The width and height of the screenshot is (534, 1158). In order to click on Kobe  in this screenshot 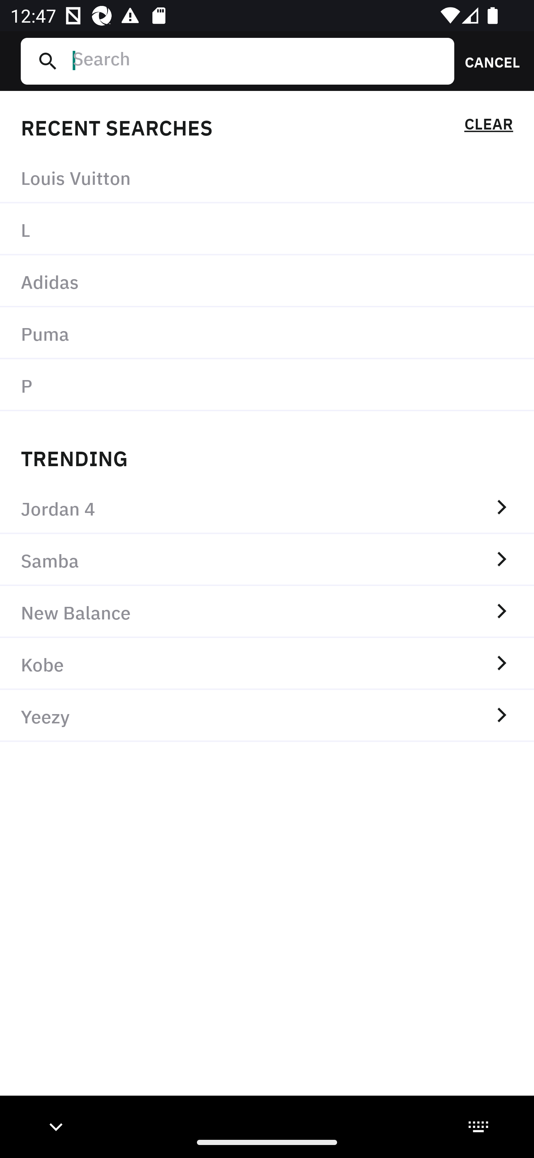, I will do `click(267, 664)`.